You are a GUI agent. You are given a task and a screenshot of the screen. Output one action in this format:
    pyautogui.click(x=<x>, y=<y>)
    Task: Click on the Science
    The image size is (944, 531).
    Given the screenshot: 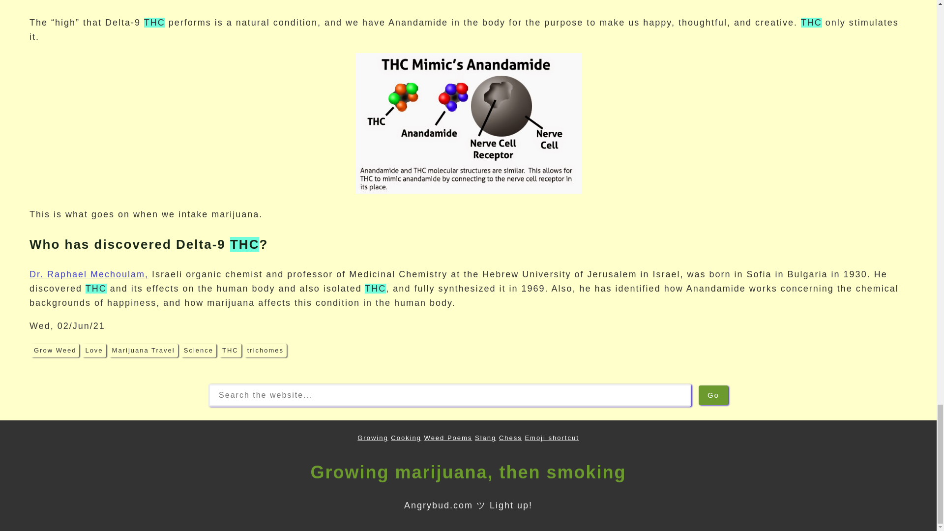 What is the action you would take?
    pyautogui.click(x=199, y=350)
    